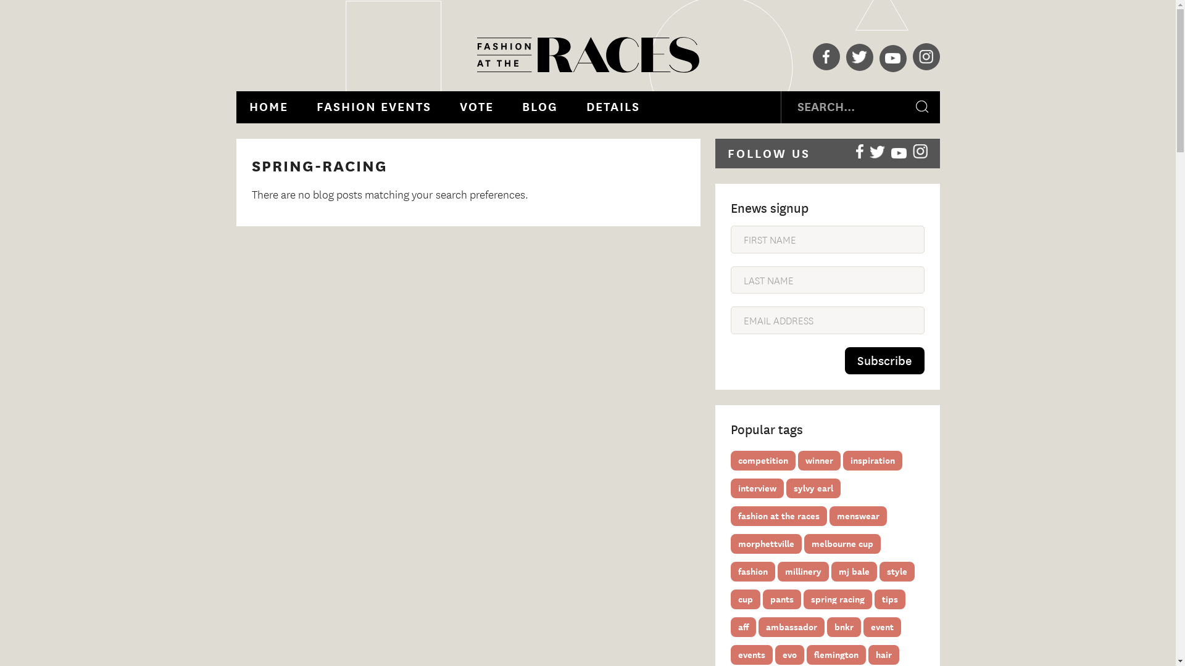 The image size is (1185, 666). Describe the element at coordinates (844, 627) in the screenshot. I see `bnkr` at that location.